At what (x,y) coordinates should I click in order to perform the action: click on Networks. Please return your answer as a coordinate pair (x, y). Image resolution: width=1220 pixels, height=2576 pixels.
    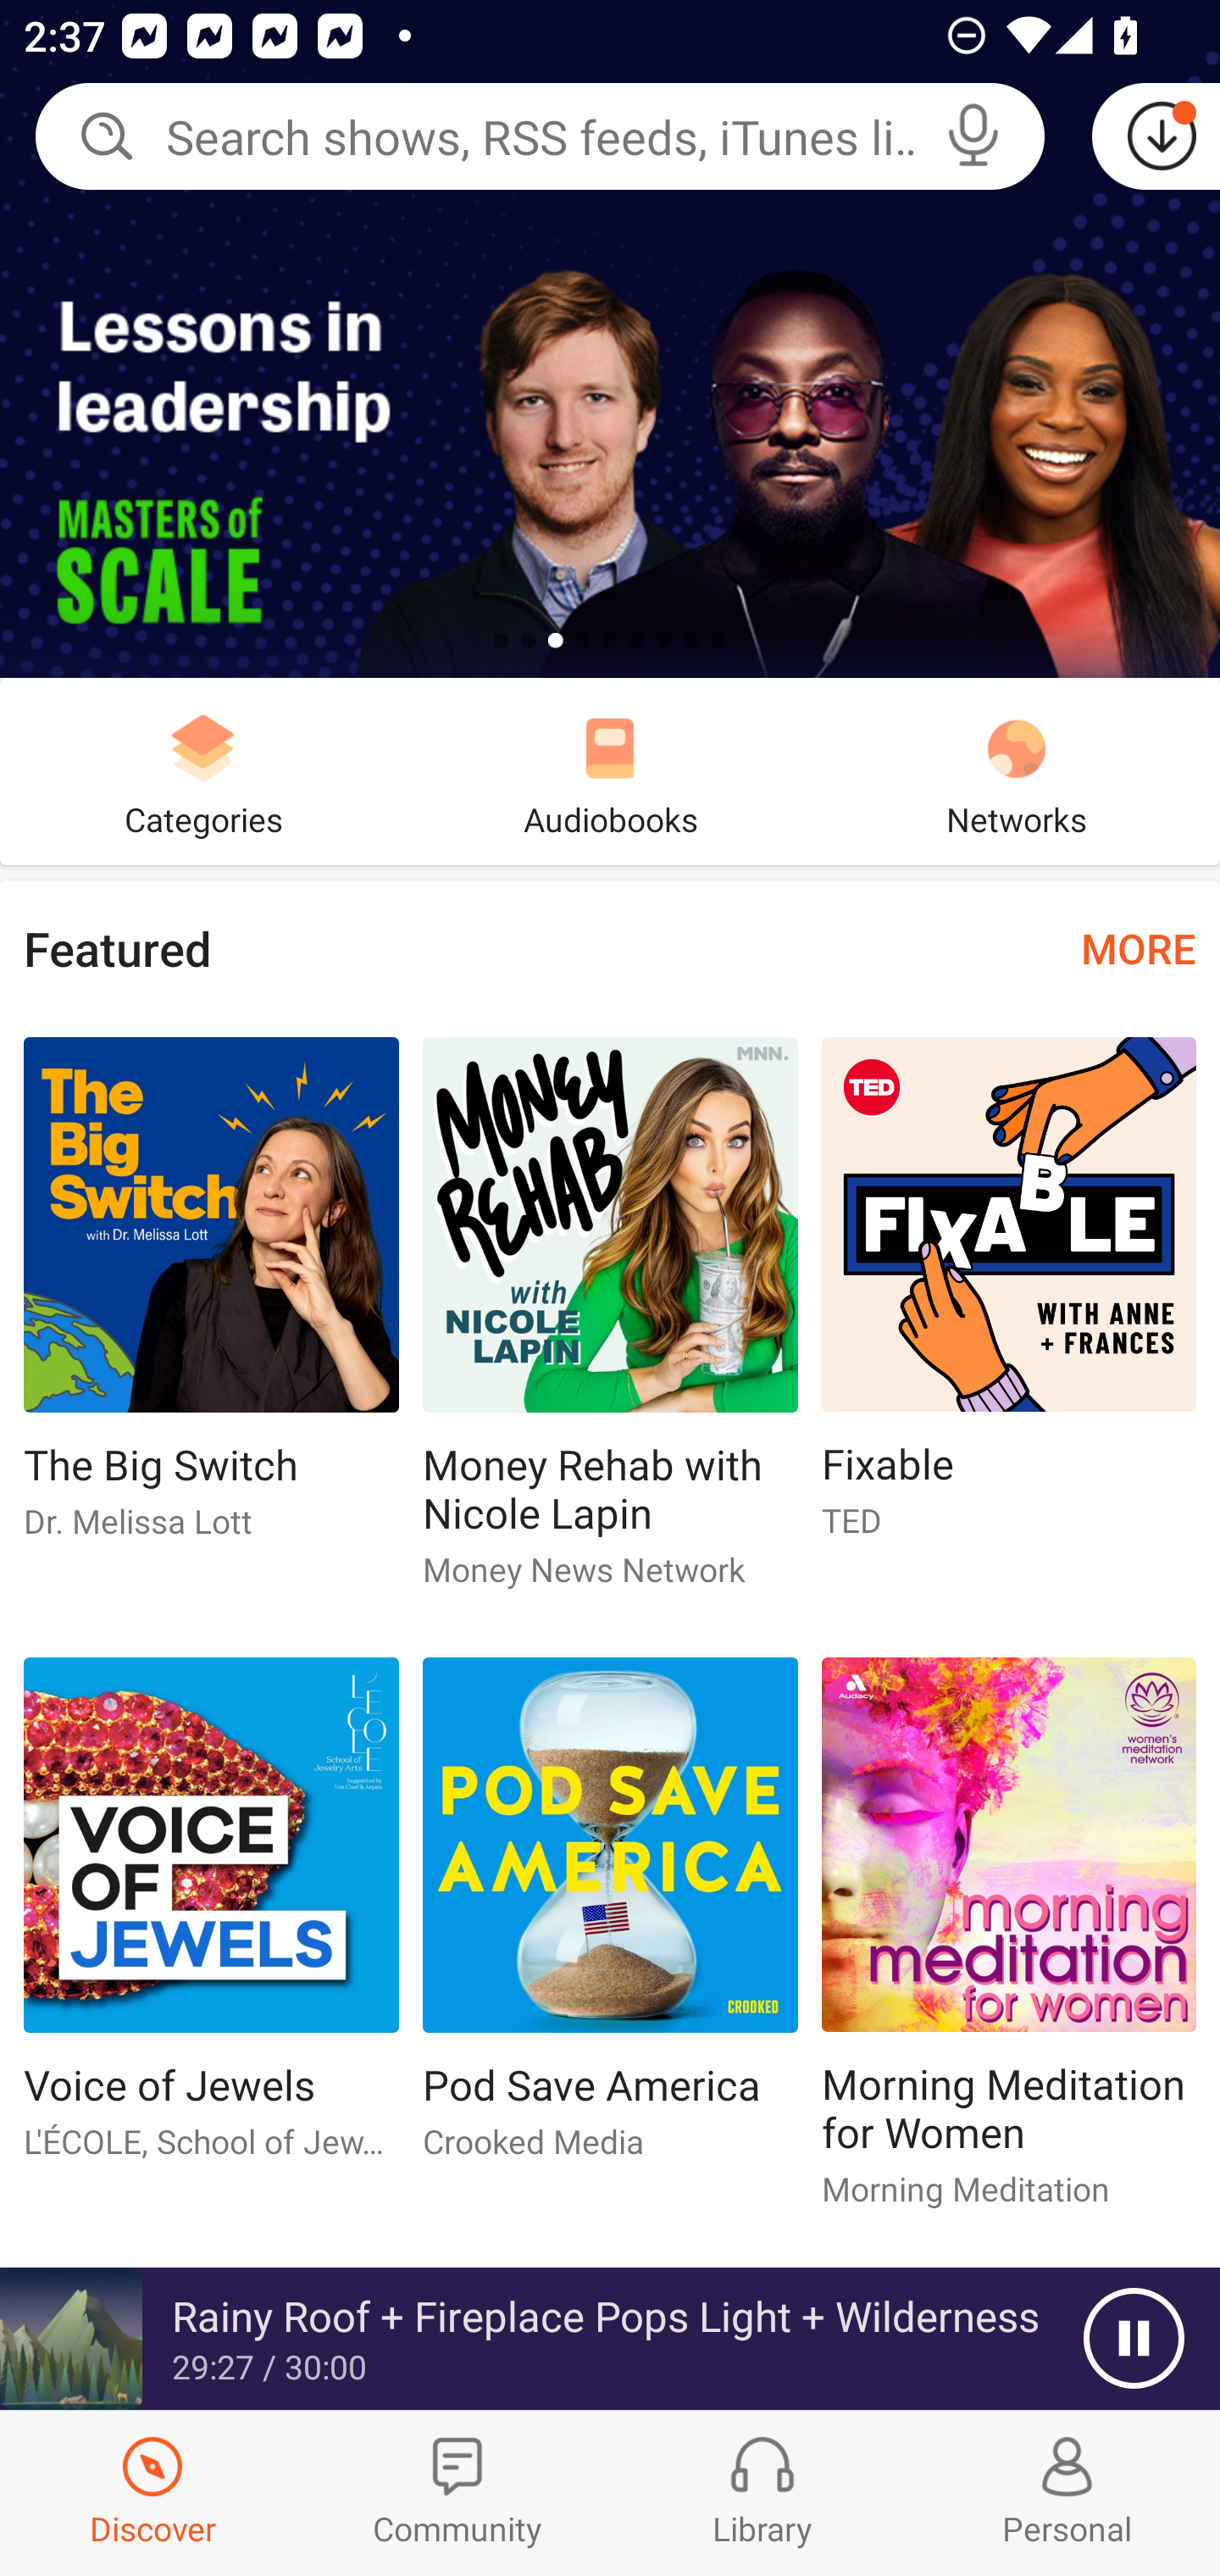
    Looking at the image, I should click on (1017, 771).